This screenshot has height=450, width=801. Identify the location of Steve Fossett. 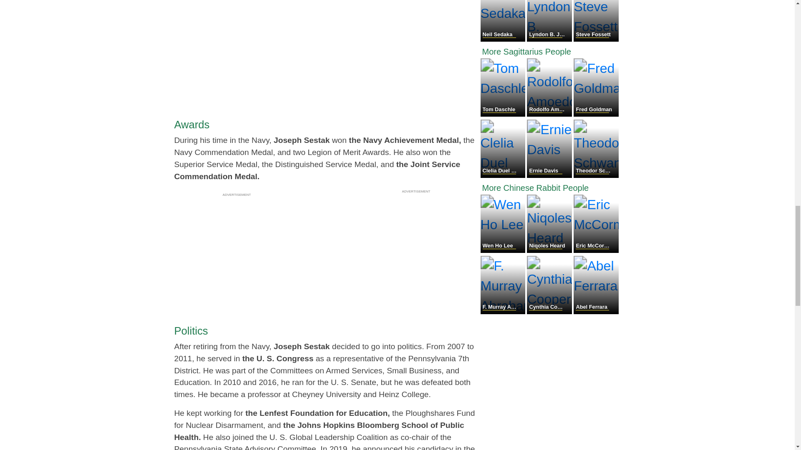
(596, 39).